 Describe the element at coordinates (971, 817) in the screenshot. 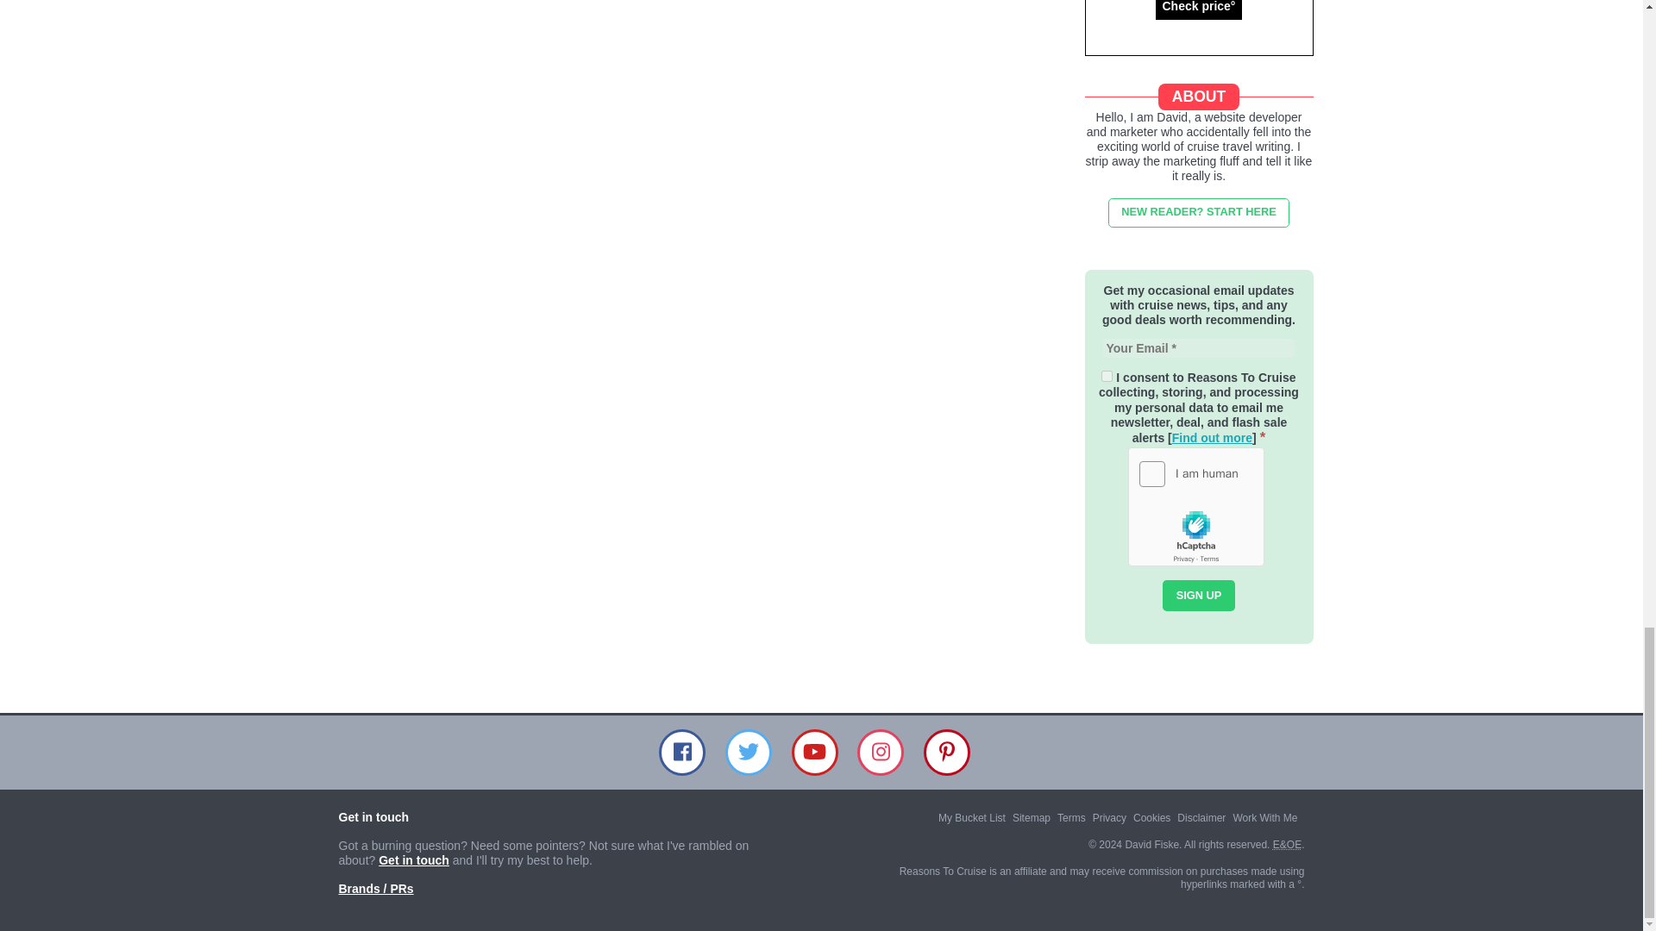

I see `My Bucket List` at that location.